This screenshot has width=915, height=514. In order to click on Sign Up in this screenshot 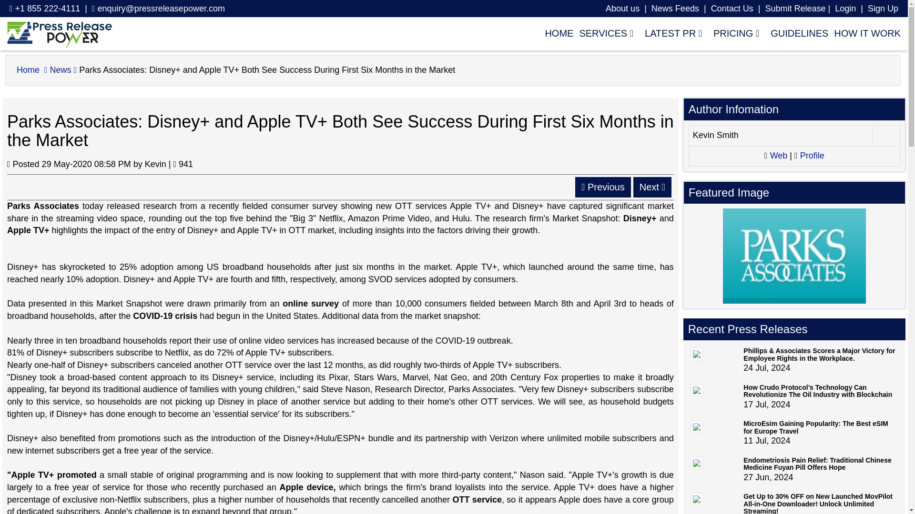, I will do `click(883, 9)`.